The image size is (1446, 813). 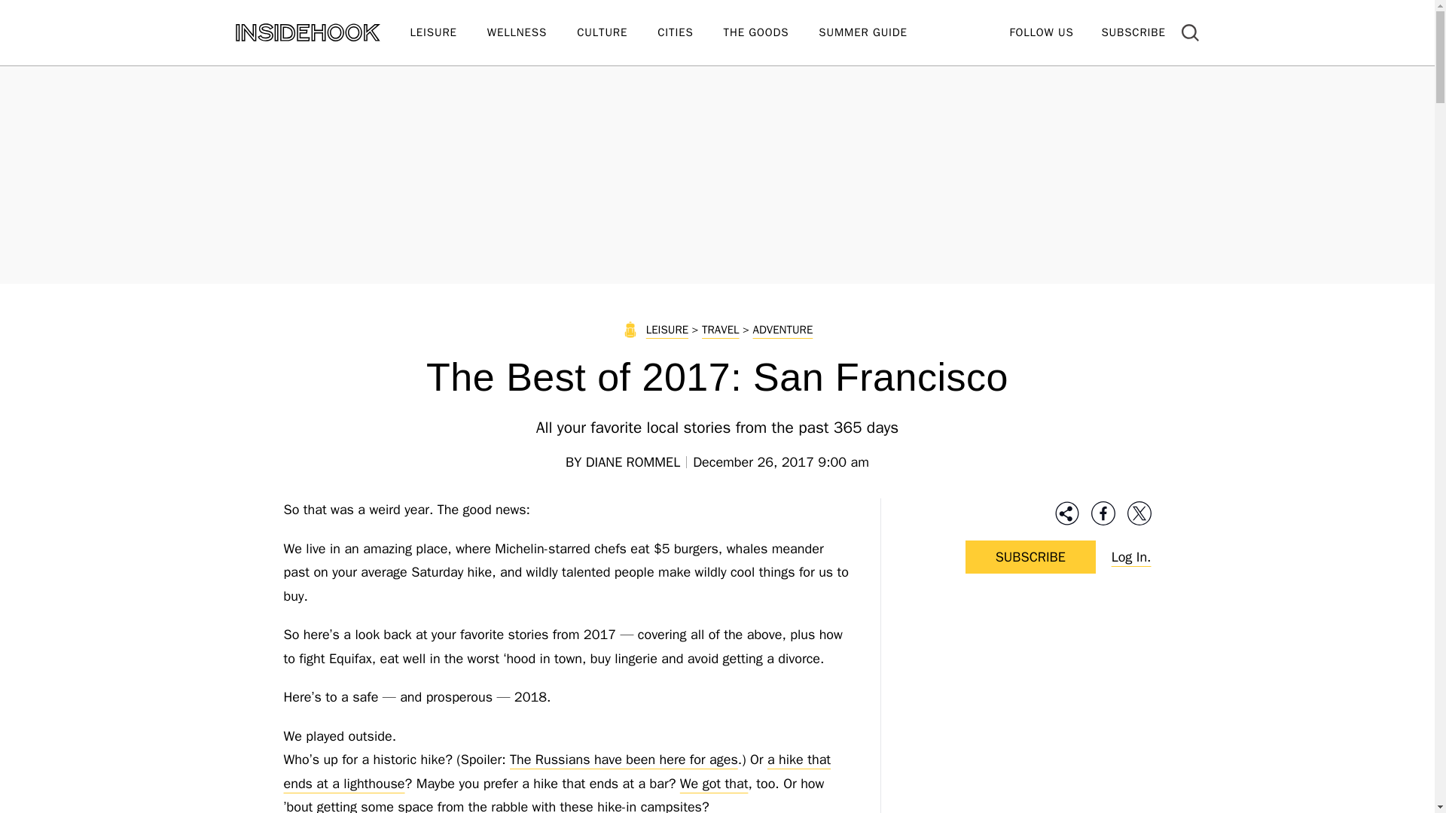 I want to click on CULTURE, so click(x=618, y=33).